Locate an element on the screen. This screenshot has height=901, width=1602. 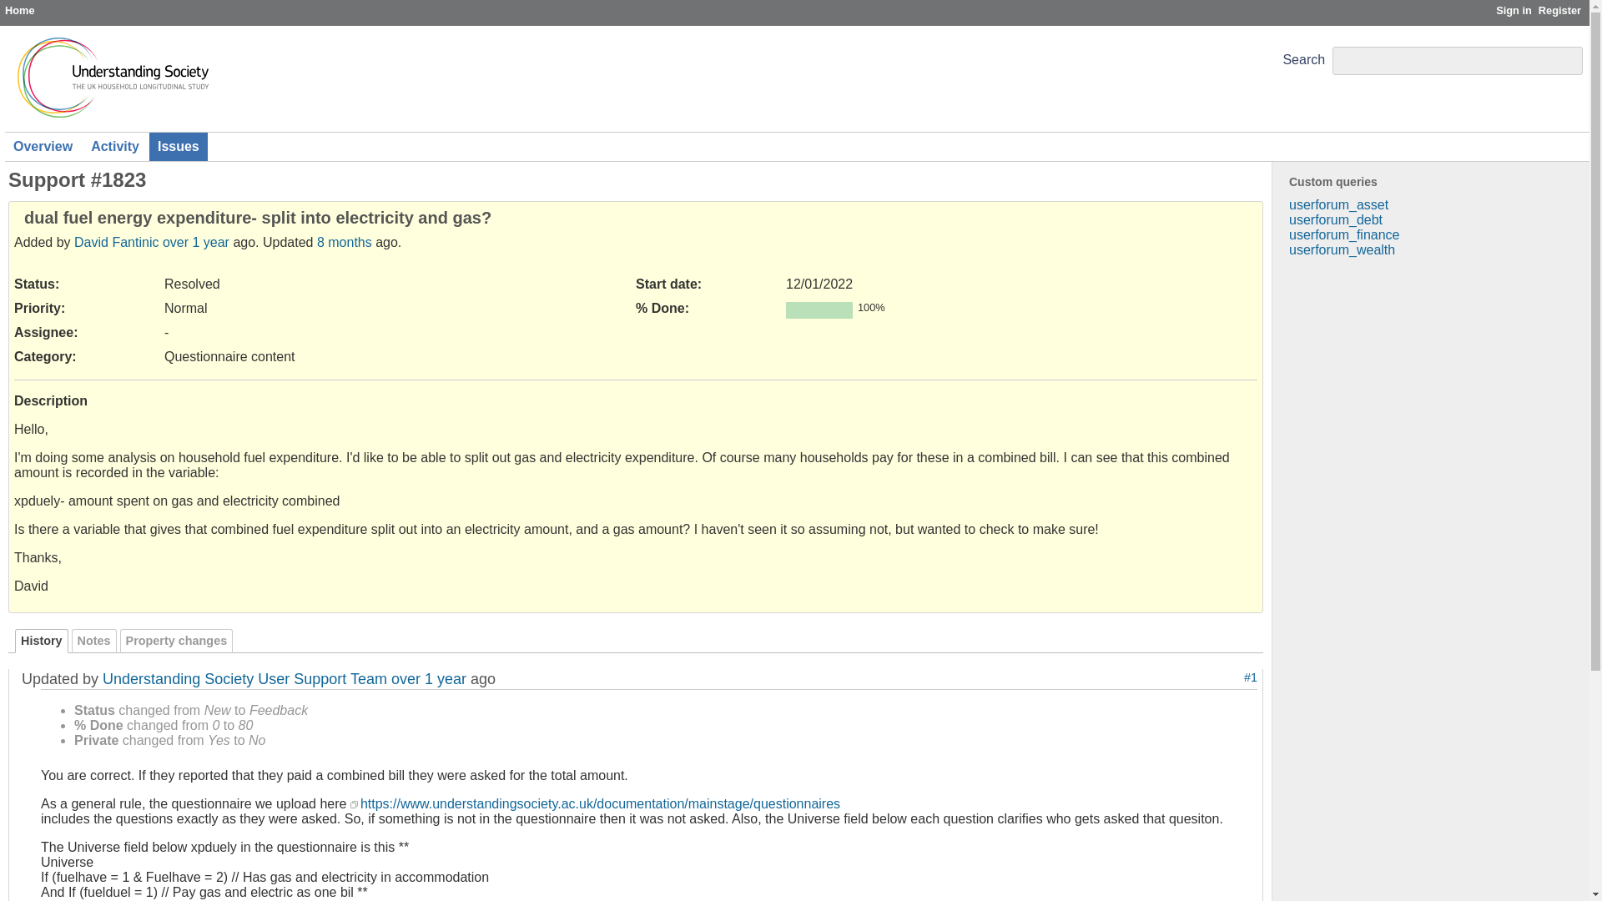
Search is located at coordinates (1303, 58).